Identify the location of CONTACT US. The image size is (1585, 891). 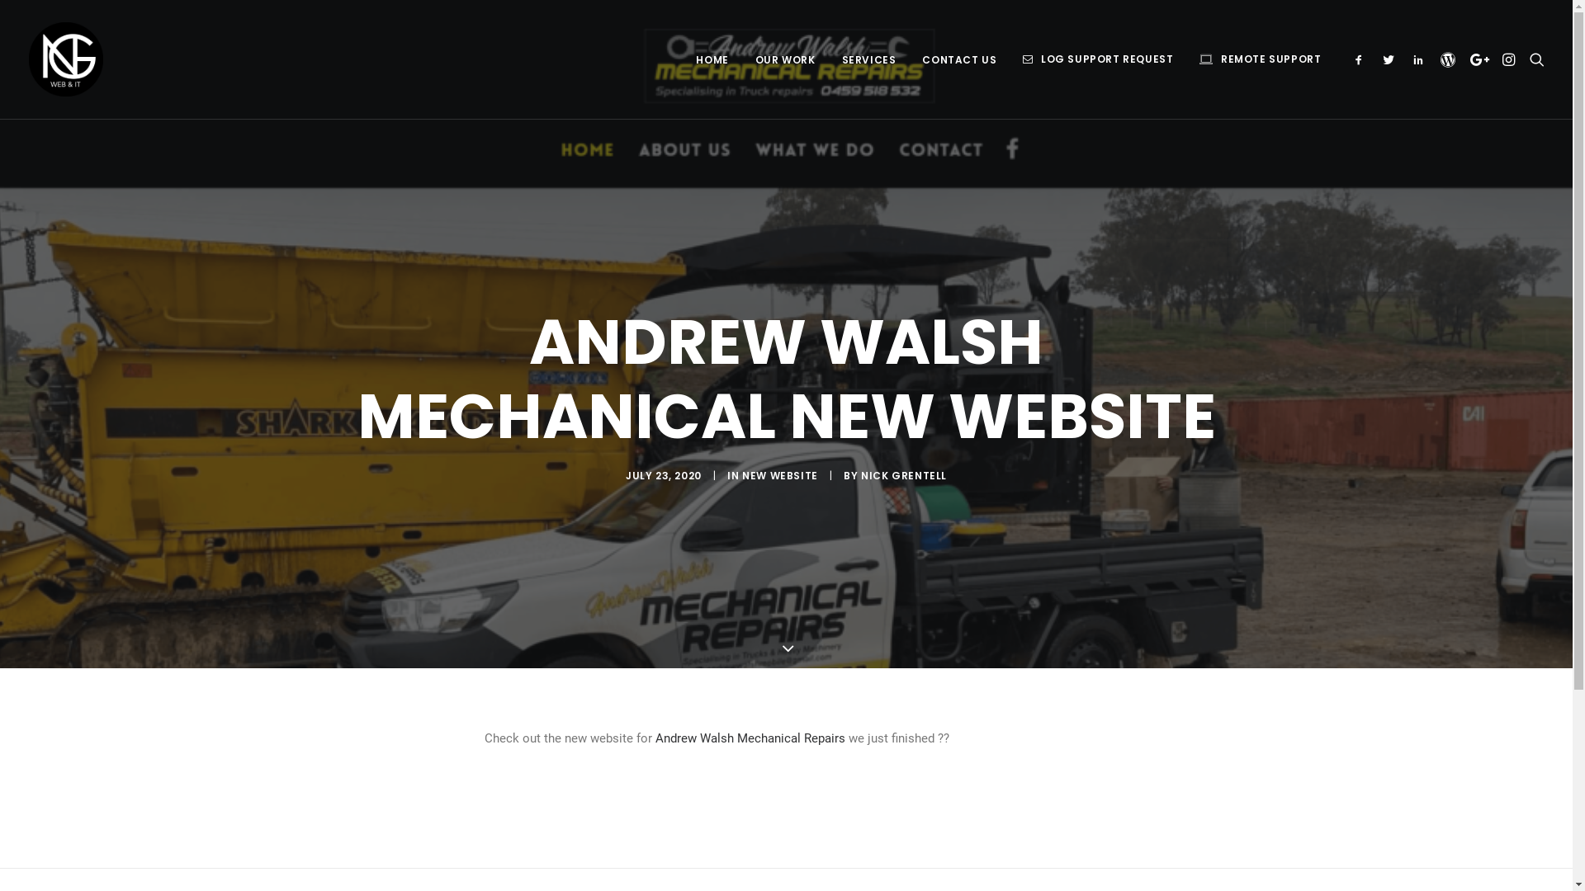
(959, 60).